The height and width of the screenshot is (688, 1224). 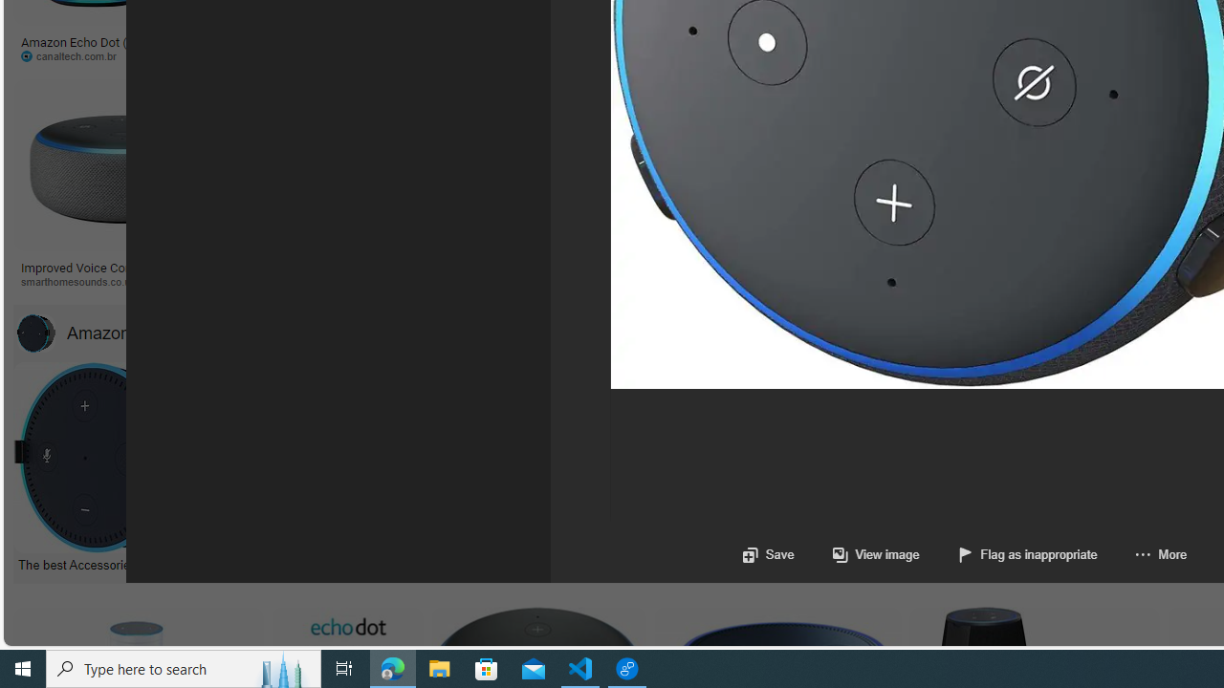 I want to click on Flag as inappropriate, so click(x=1008, y=554).